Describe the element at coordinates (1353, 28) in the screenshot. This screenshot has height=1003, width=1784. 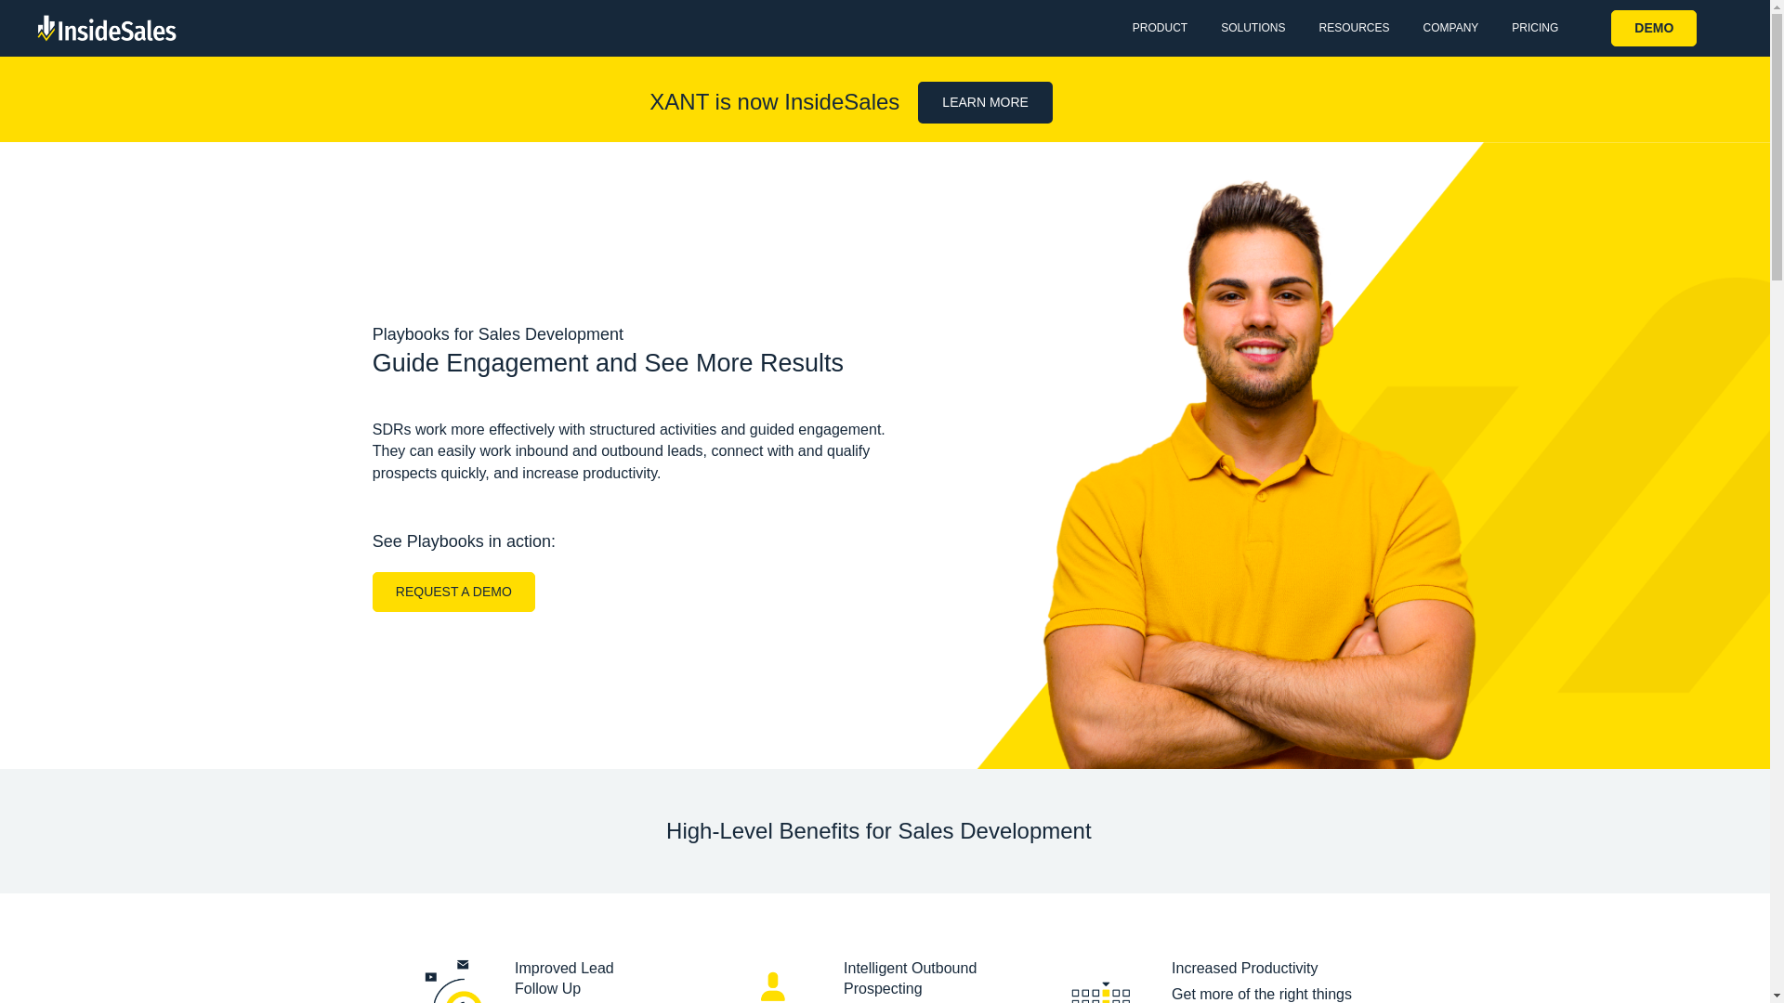
I see `RESOURCES` at that location.